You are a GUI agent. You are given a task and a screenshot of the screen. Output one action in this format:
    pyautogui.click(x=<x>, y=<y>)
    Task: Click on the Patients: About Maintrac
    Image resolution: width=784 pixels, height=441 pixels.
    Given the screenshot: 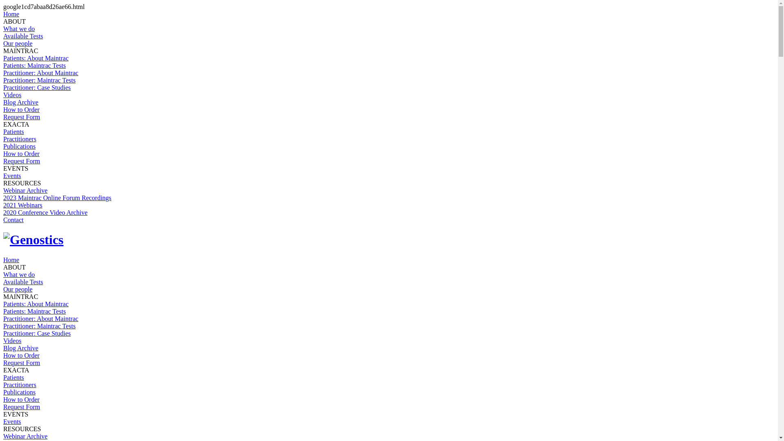 What is the action you would take?
    pyautogui.click(x=36, y=58)
    